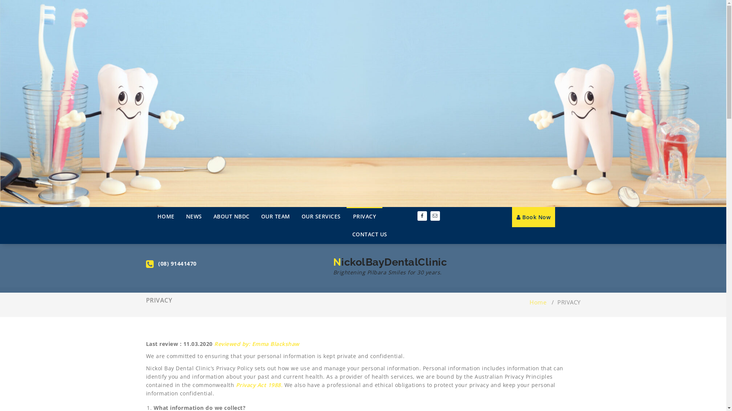  Describe the element at coordinates (231, 217) in the screenshot. I see `ABOUT NBDC` at that location.